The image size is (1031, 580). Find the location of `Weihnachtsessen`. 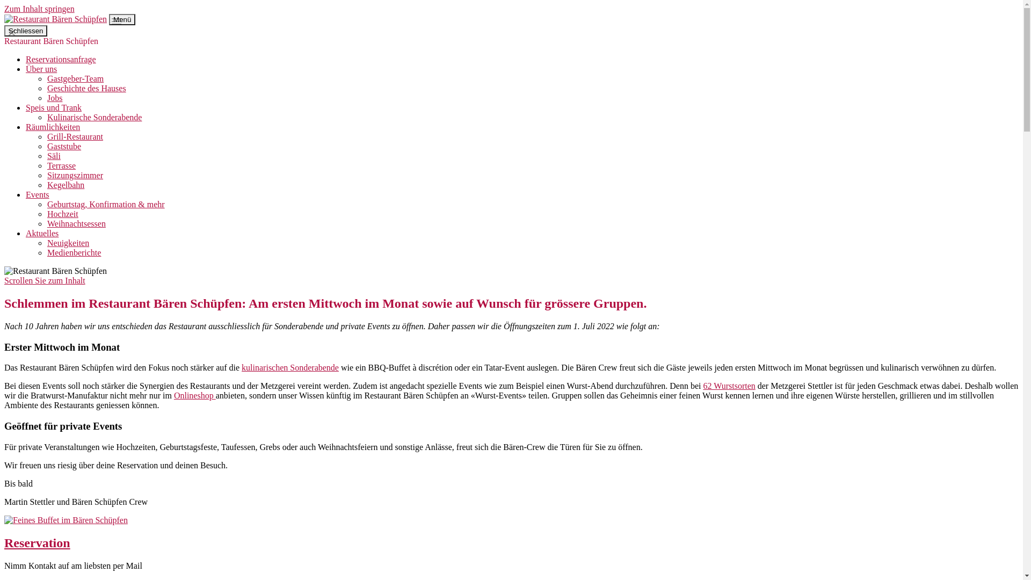

Weihnachtsessen is located at coordinates (76, 223).